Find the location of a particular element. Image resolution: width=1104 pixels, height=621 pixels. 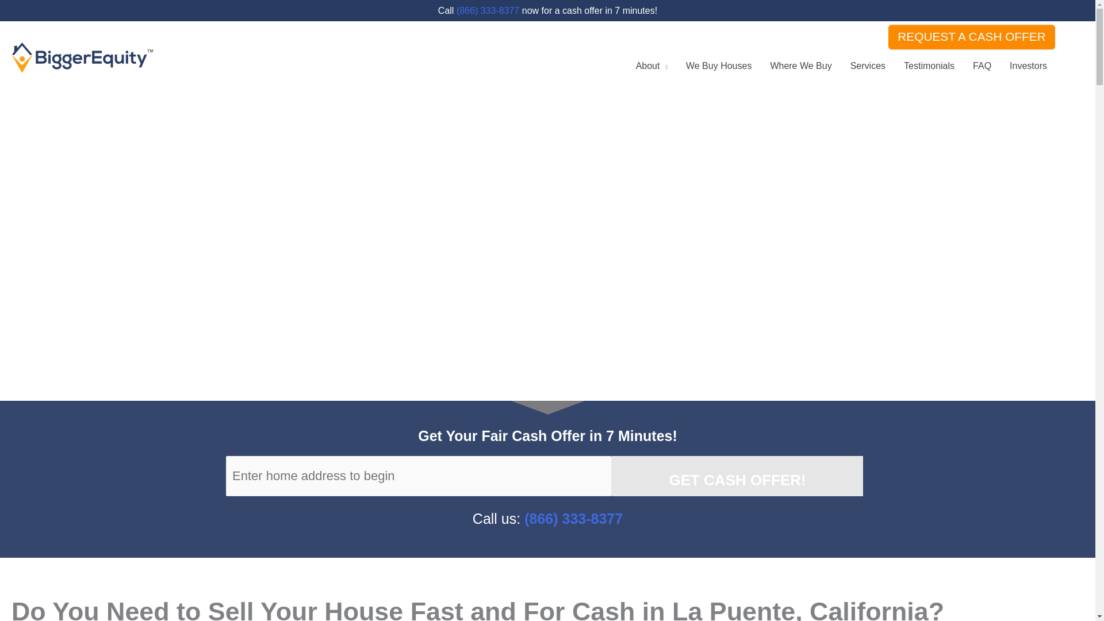

GET CASH OFFER! is located at coordinates (737, 476).